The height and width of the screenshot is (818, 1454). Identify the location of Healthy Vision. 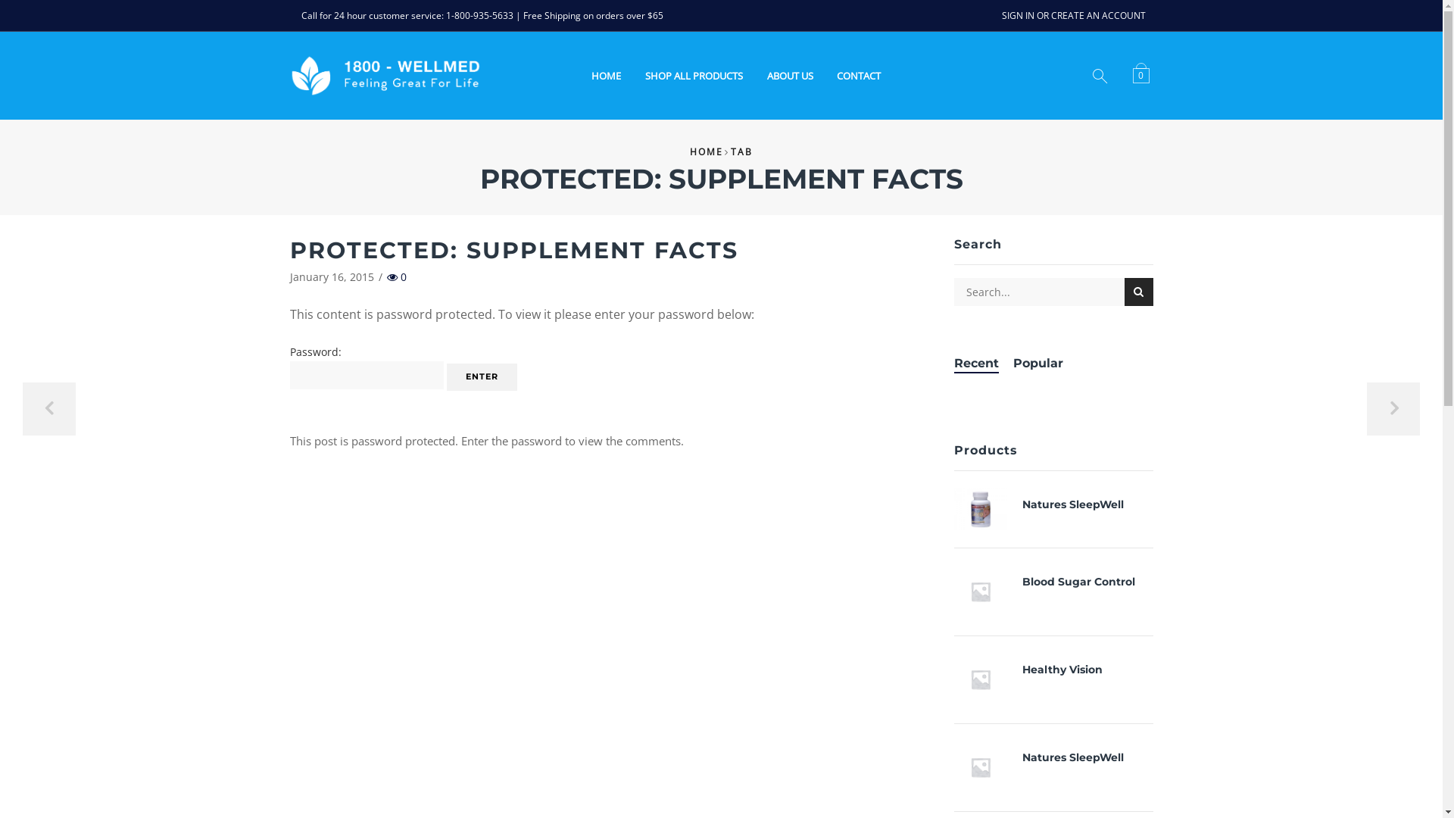
(1062, 670).